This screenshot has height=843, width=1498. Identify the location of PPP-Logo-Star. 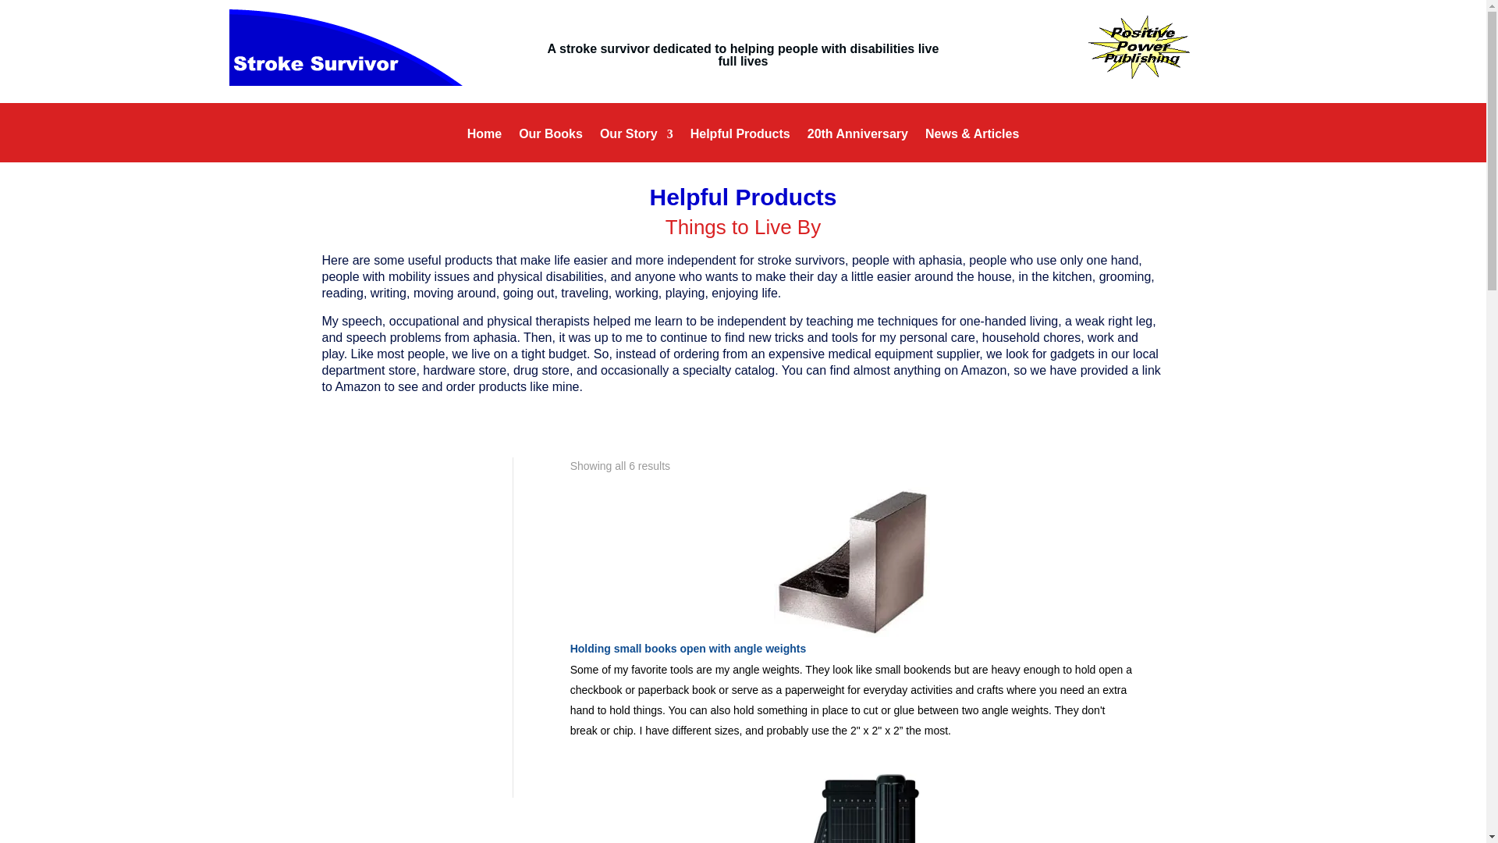
(1139, 47).